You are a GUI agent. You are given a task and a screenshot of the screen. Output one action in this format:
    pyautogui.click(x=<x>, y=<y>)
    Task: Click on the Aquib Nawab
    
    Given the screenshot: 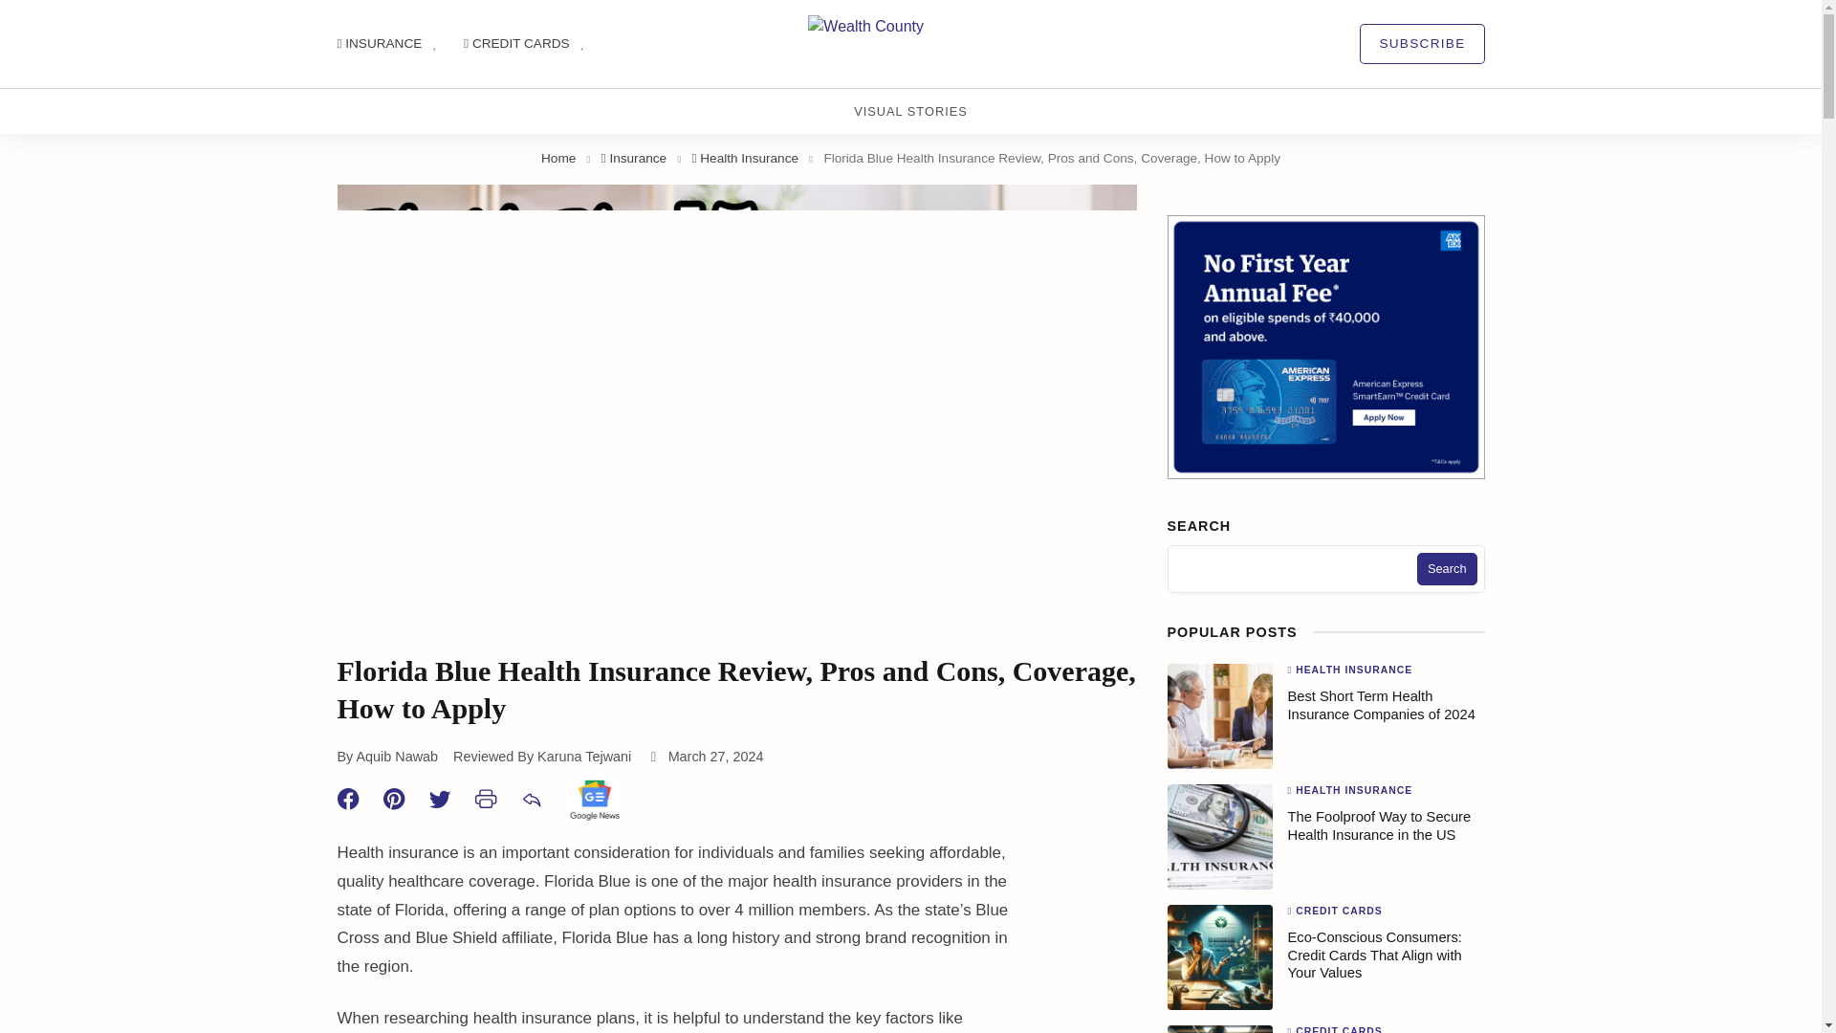 What is the action you would take?
    pyautogui.click(x=397, y=757)
    